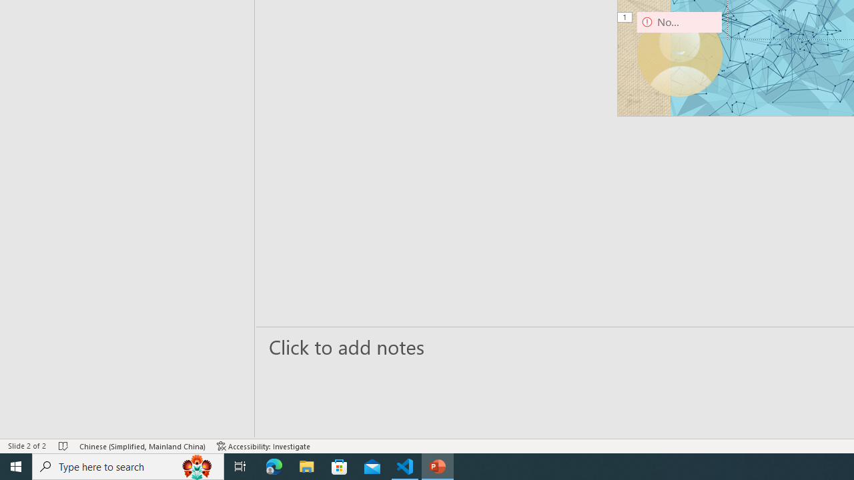 Image resolution: width=854 pixels, height=480 pixels. Describe the element at coordinates (679, 53) in the screenshot. I see `Camera 9, No camera detected.` at that location.